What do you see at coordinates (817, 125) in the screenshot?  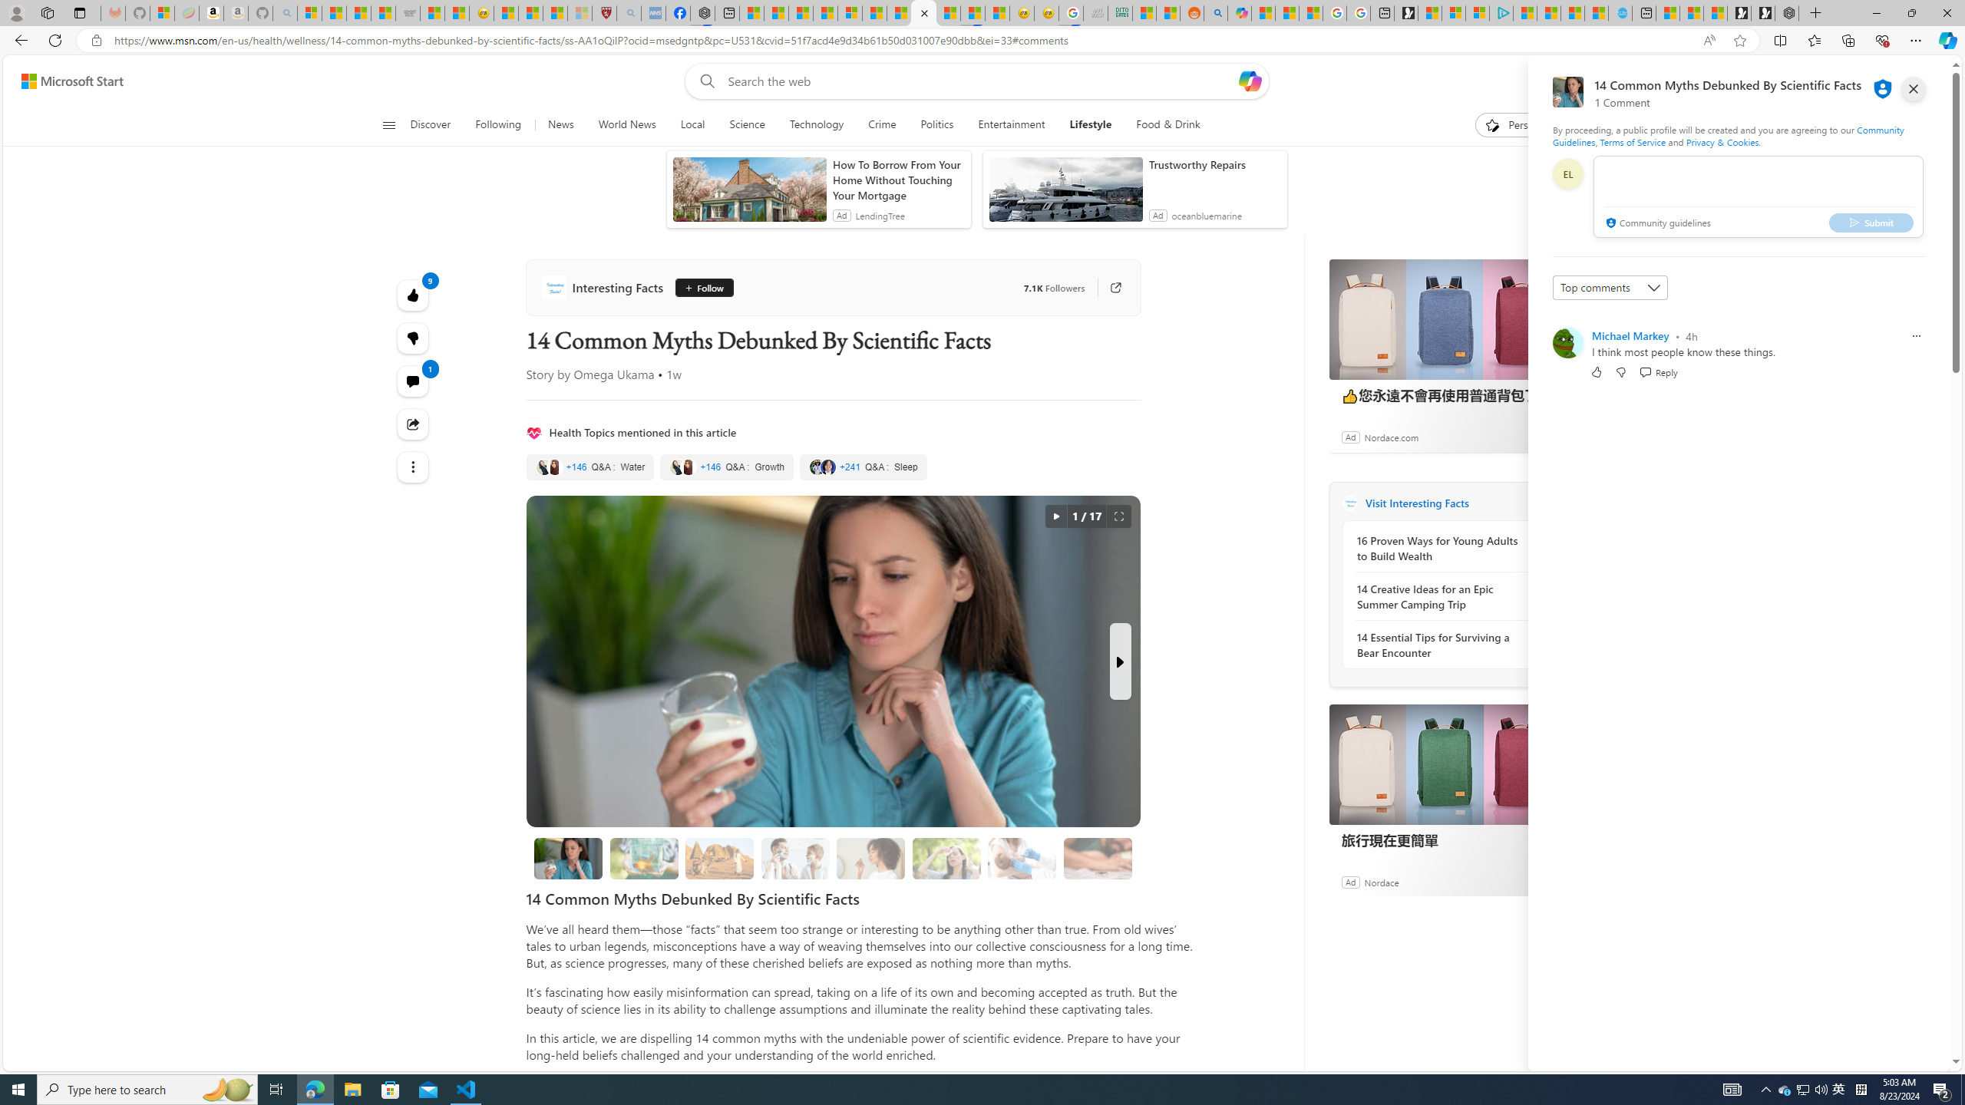 I see `Technology` at bounding box center [817, 125].